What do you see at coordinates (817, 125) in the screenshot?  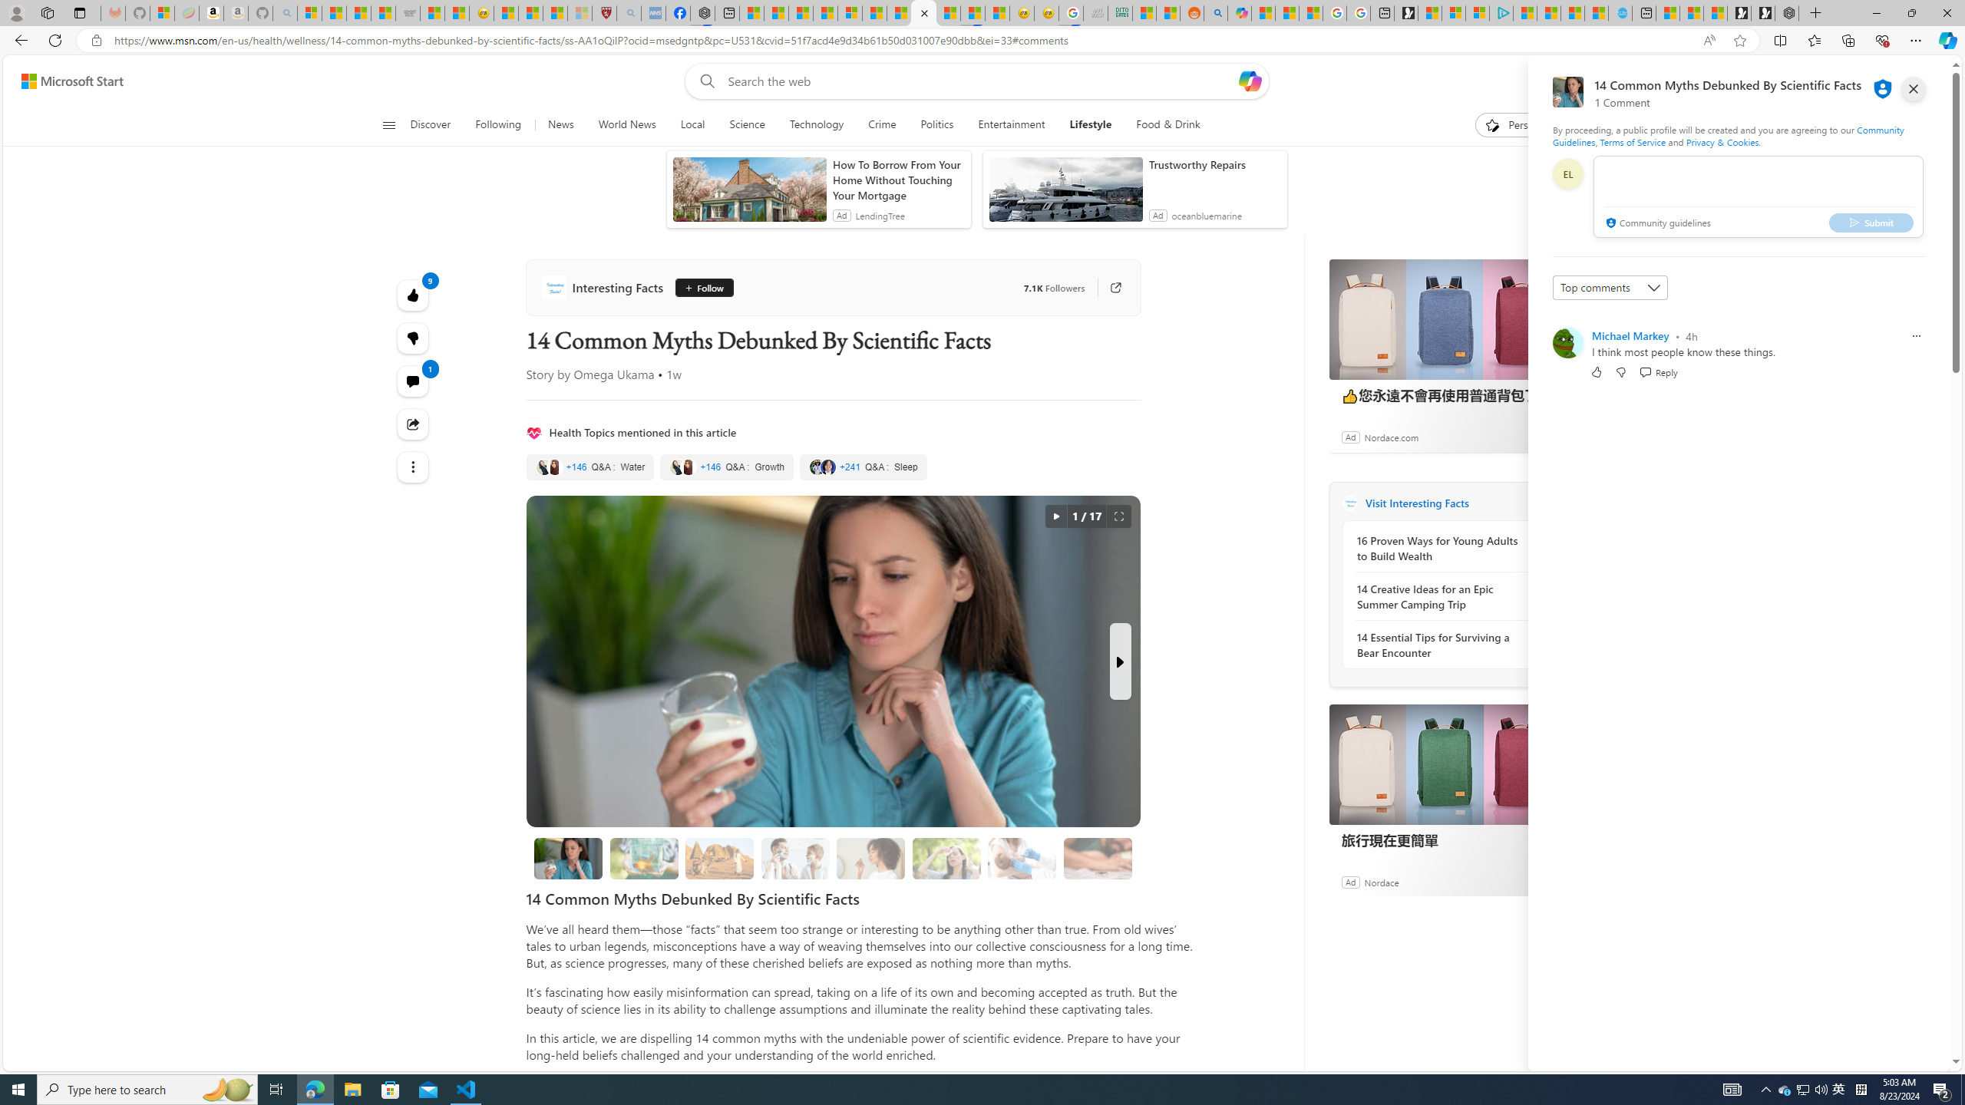 I see `Technology` at bounding box center [817, 125].